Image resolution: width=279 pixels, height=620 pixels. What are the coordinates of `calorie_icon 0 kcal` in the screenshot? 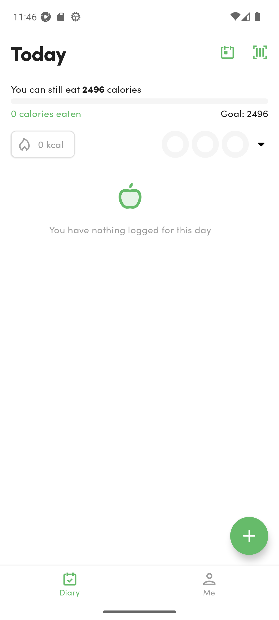 It's located at (43, 144).